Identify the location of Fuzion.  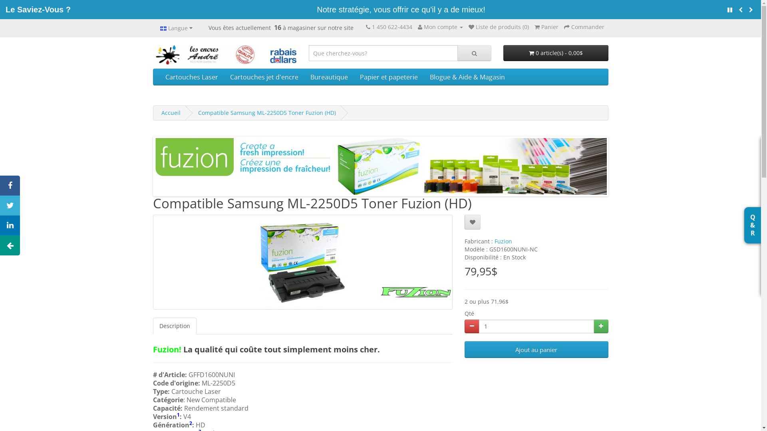
(503, 241).